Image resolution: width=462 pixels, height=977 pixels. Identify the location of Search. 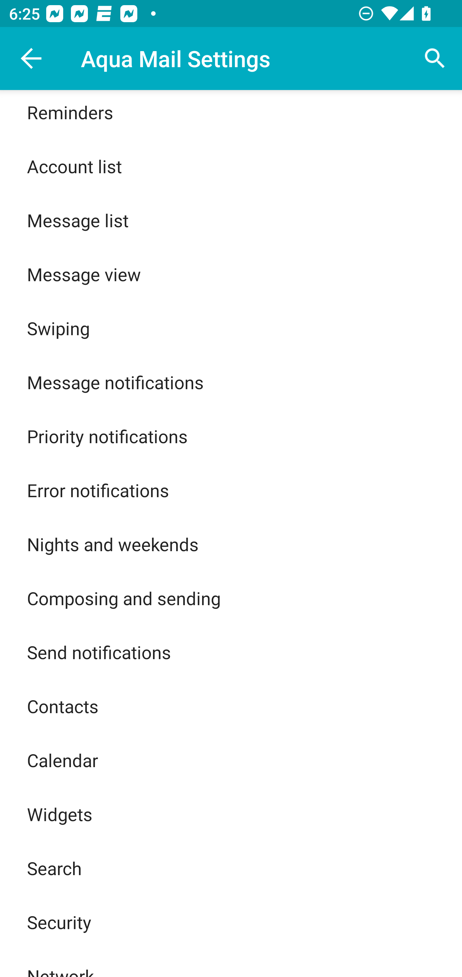
(231, 868).